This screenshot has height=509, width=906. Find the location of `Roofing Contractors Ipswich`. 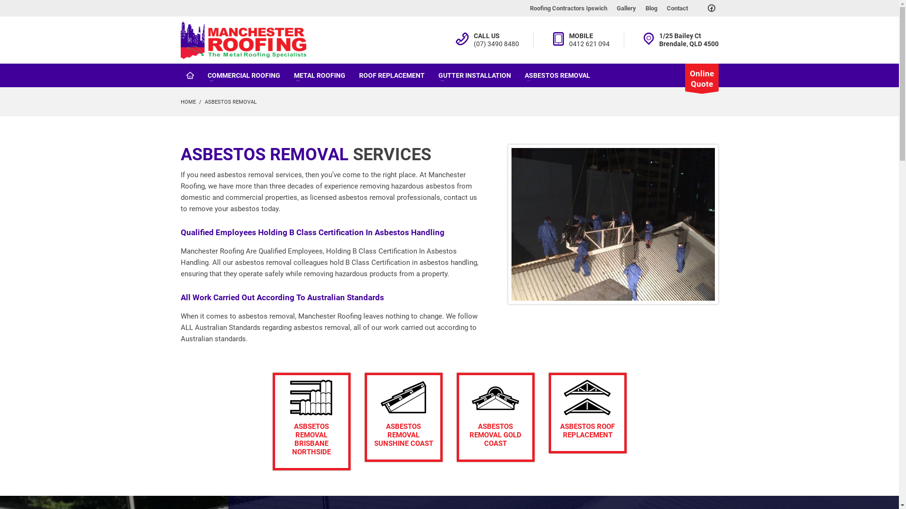

Roofing Contractors Ipswich is located at coordinates (568, 8).